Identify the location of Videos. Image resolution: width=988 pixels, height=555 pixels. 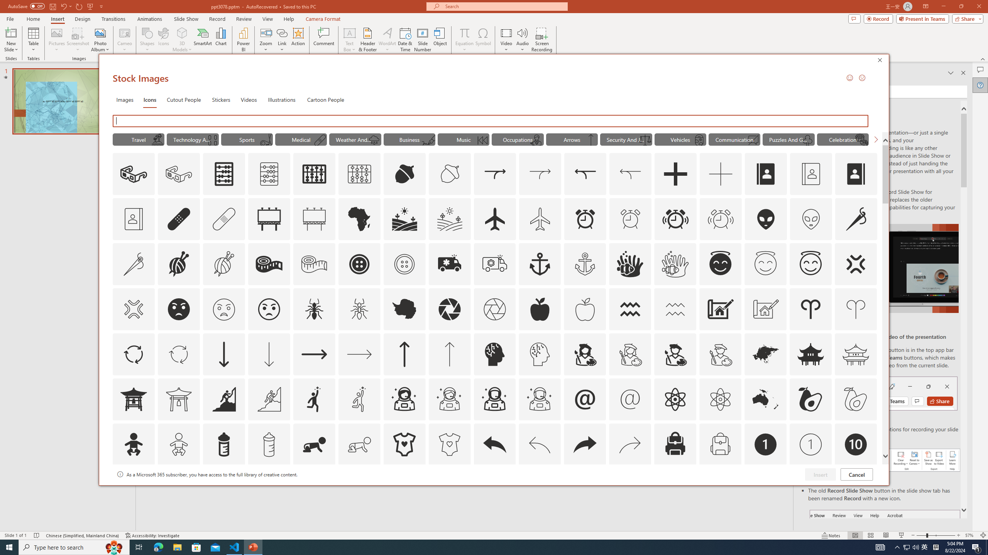
(249, 99).